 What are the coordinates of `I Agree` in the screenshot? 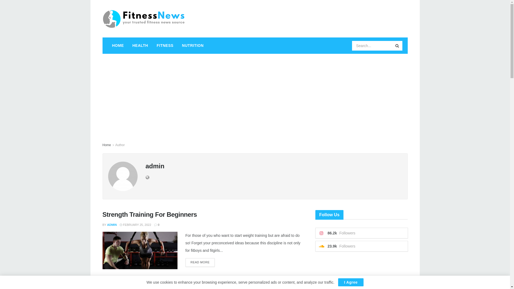 It's located at (351, 282).